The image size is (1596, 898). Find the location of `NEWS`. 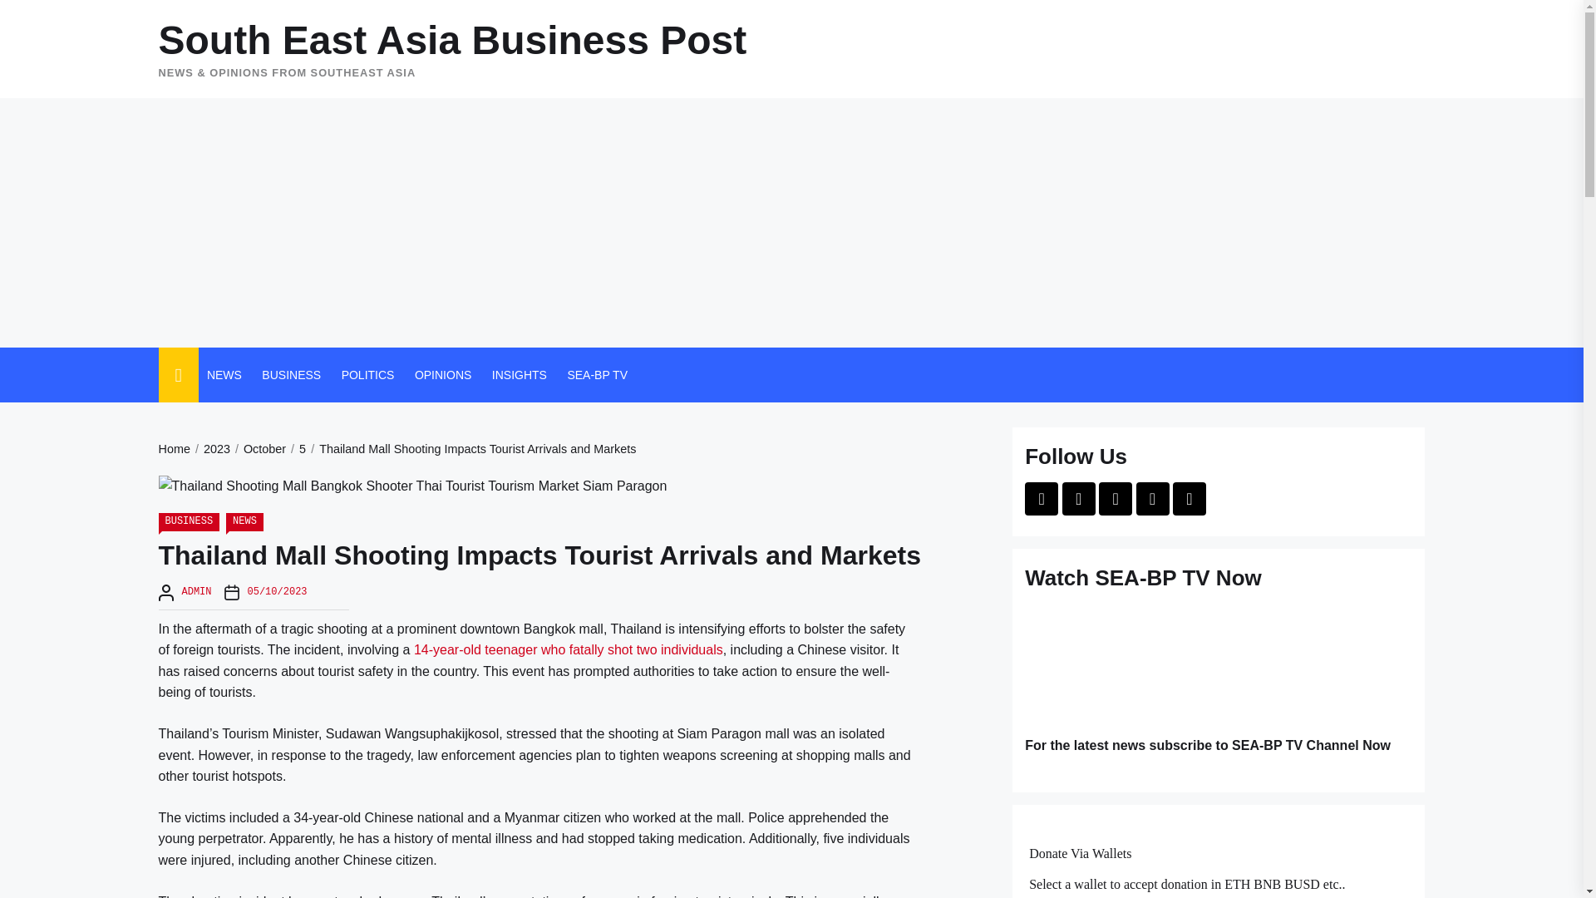

NEWS is located at coordinates (224, 374).